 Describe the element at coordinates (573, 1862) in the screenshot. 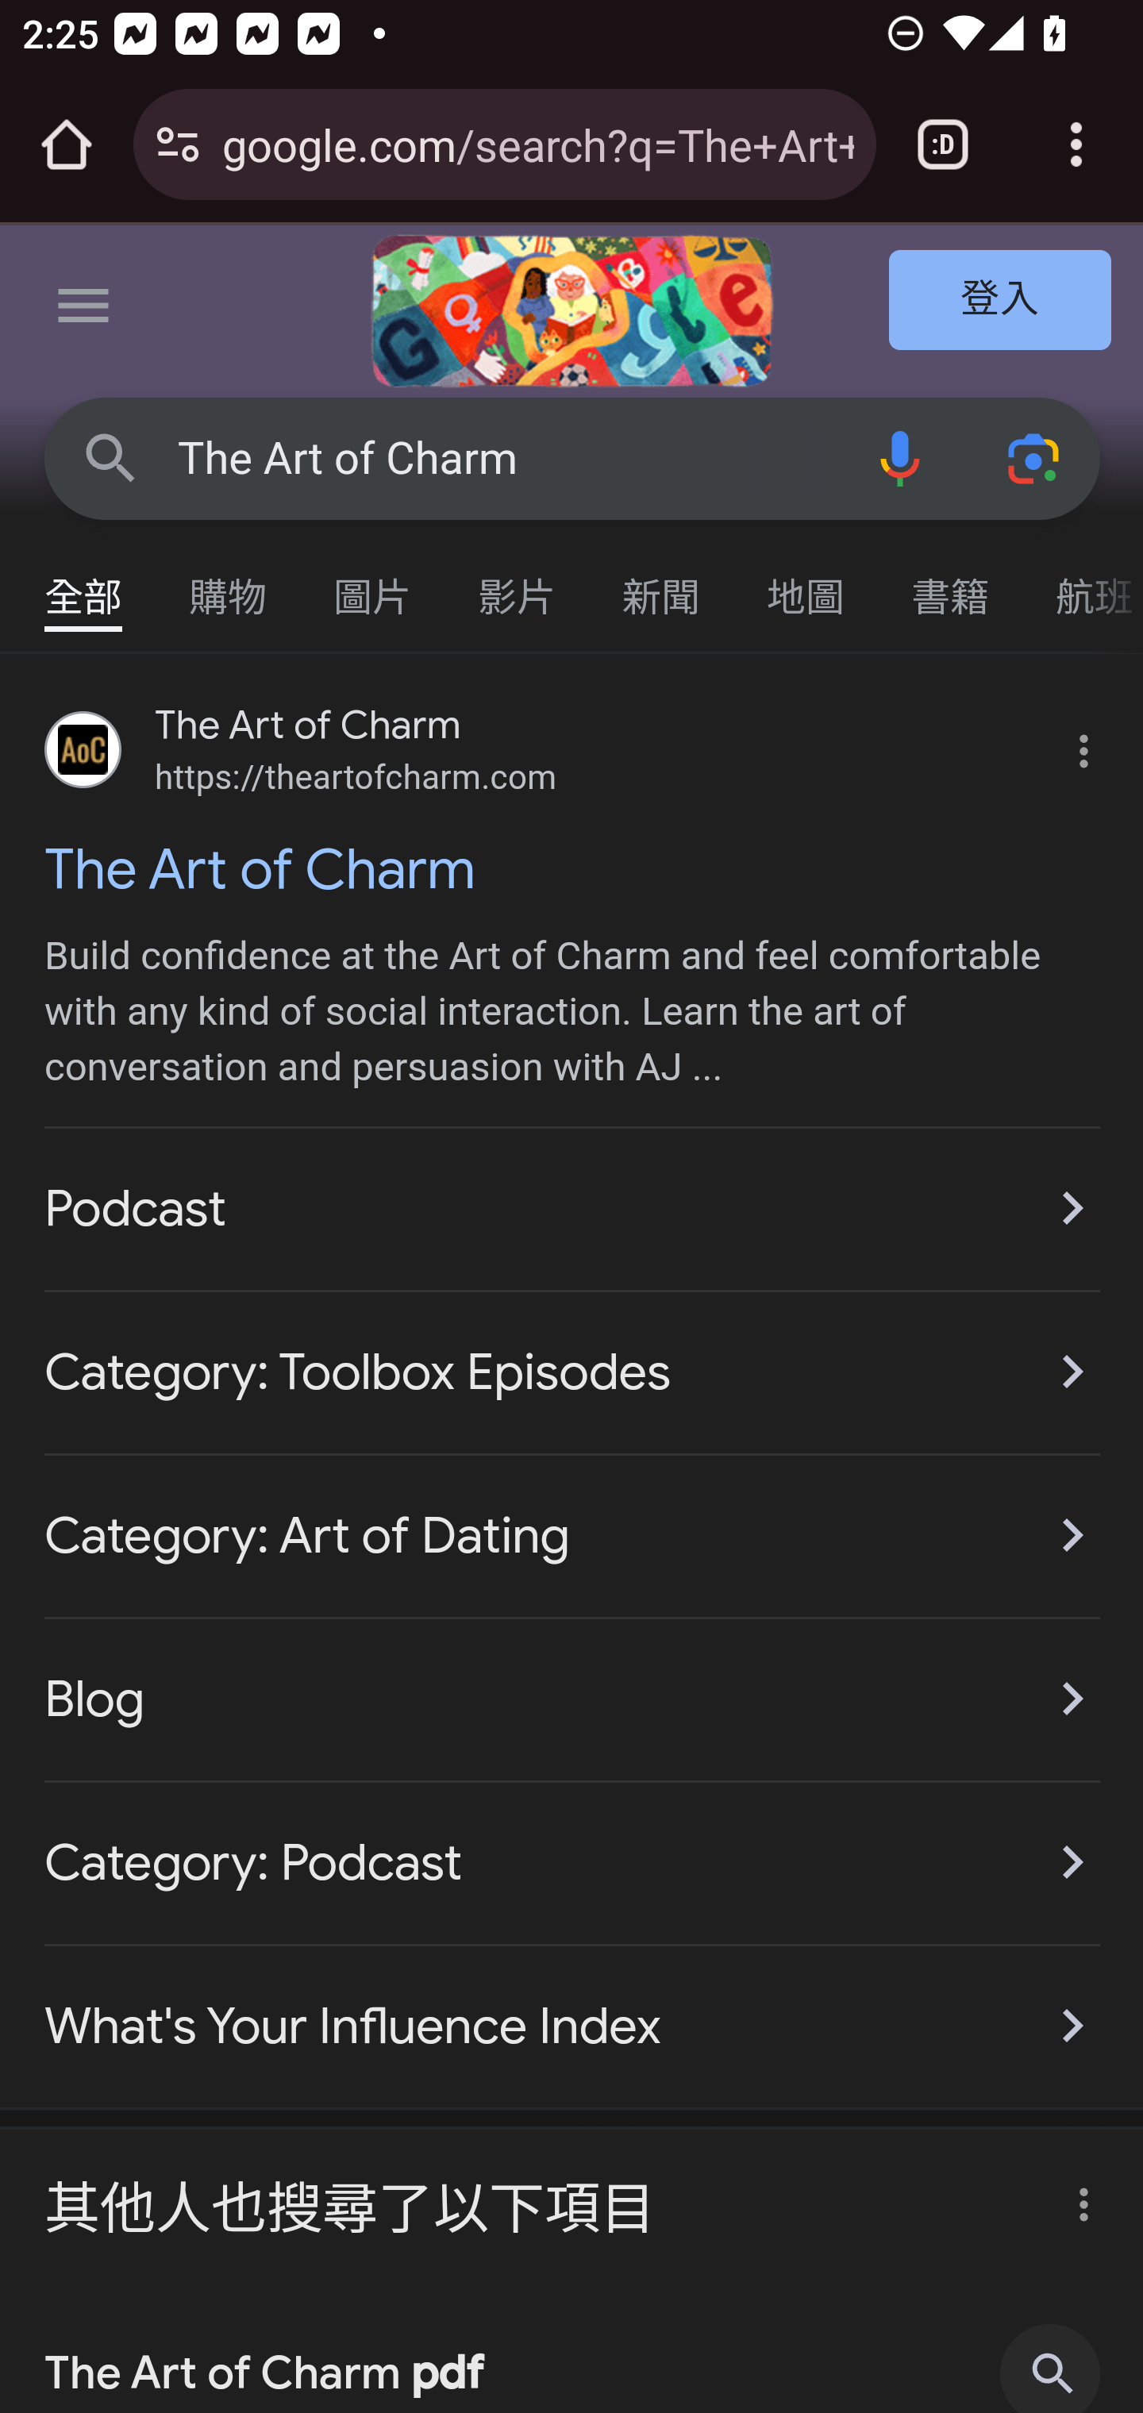

I see `Category: Podcast` at that location.